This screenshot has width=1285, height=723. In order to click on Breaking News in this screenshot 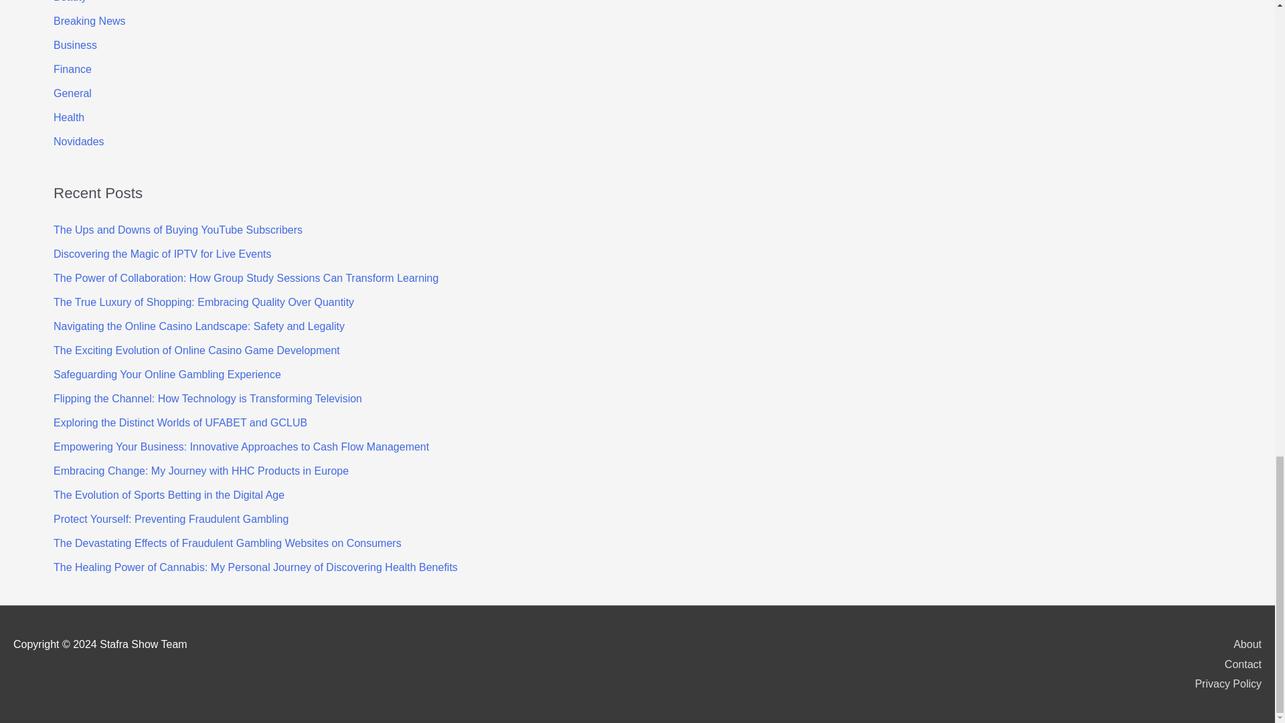, I will do `click(90, 20)`.